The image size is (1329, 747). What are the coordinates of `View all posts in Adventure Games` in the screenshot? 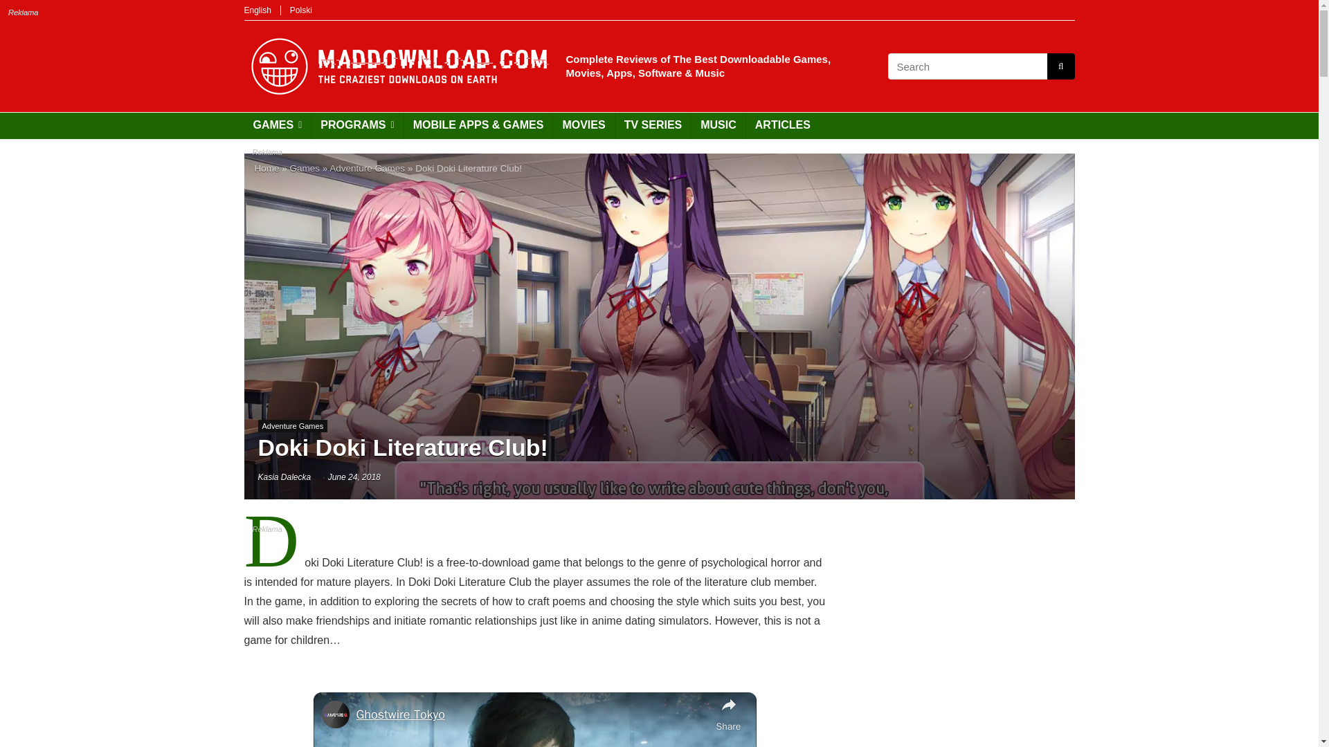 It's located at (292, 426).